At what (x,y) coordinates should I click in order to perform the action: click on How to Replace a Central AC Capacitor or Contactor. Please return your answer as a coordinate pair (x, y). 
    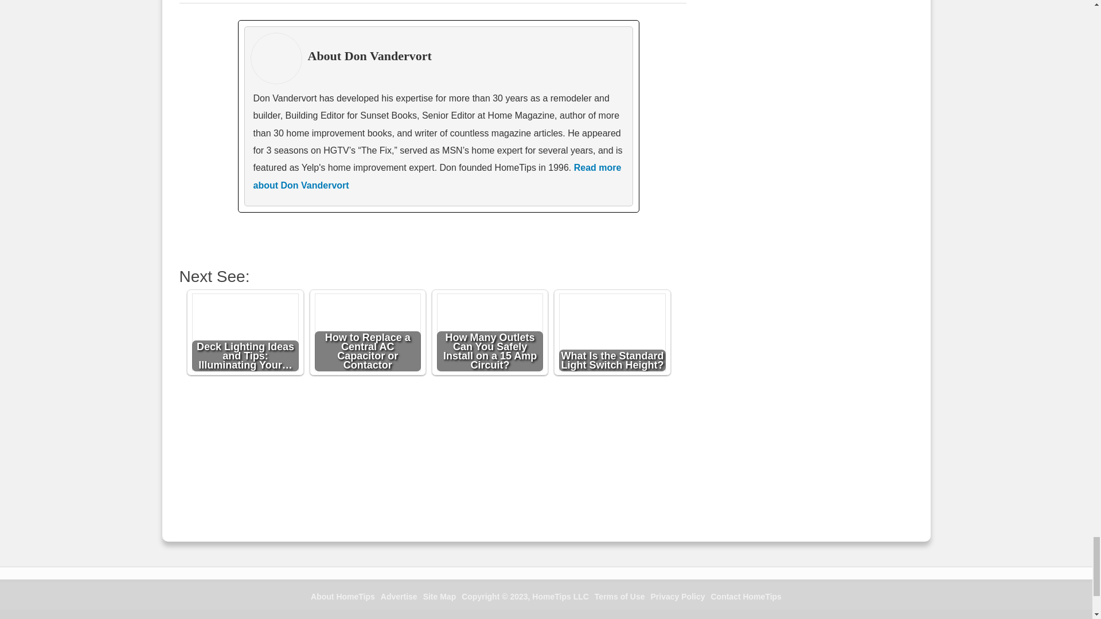
    Looking at the image, I should click on (368, 334).